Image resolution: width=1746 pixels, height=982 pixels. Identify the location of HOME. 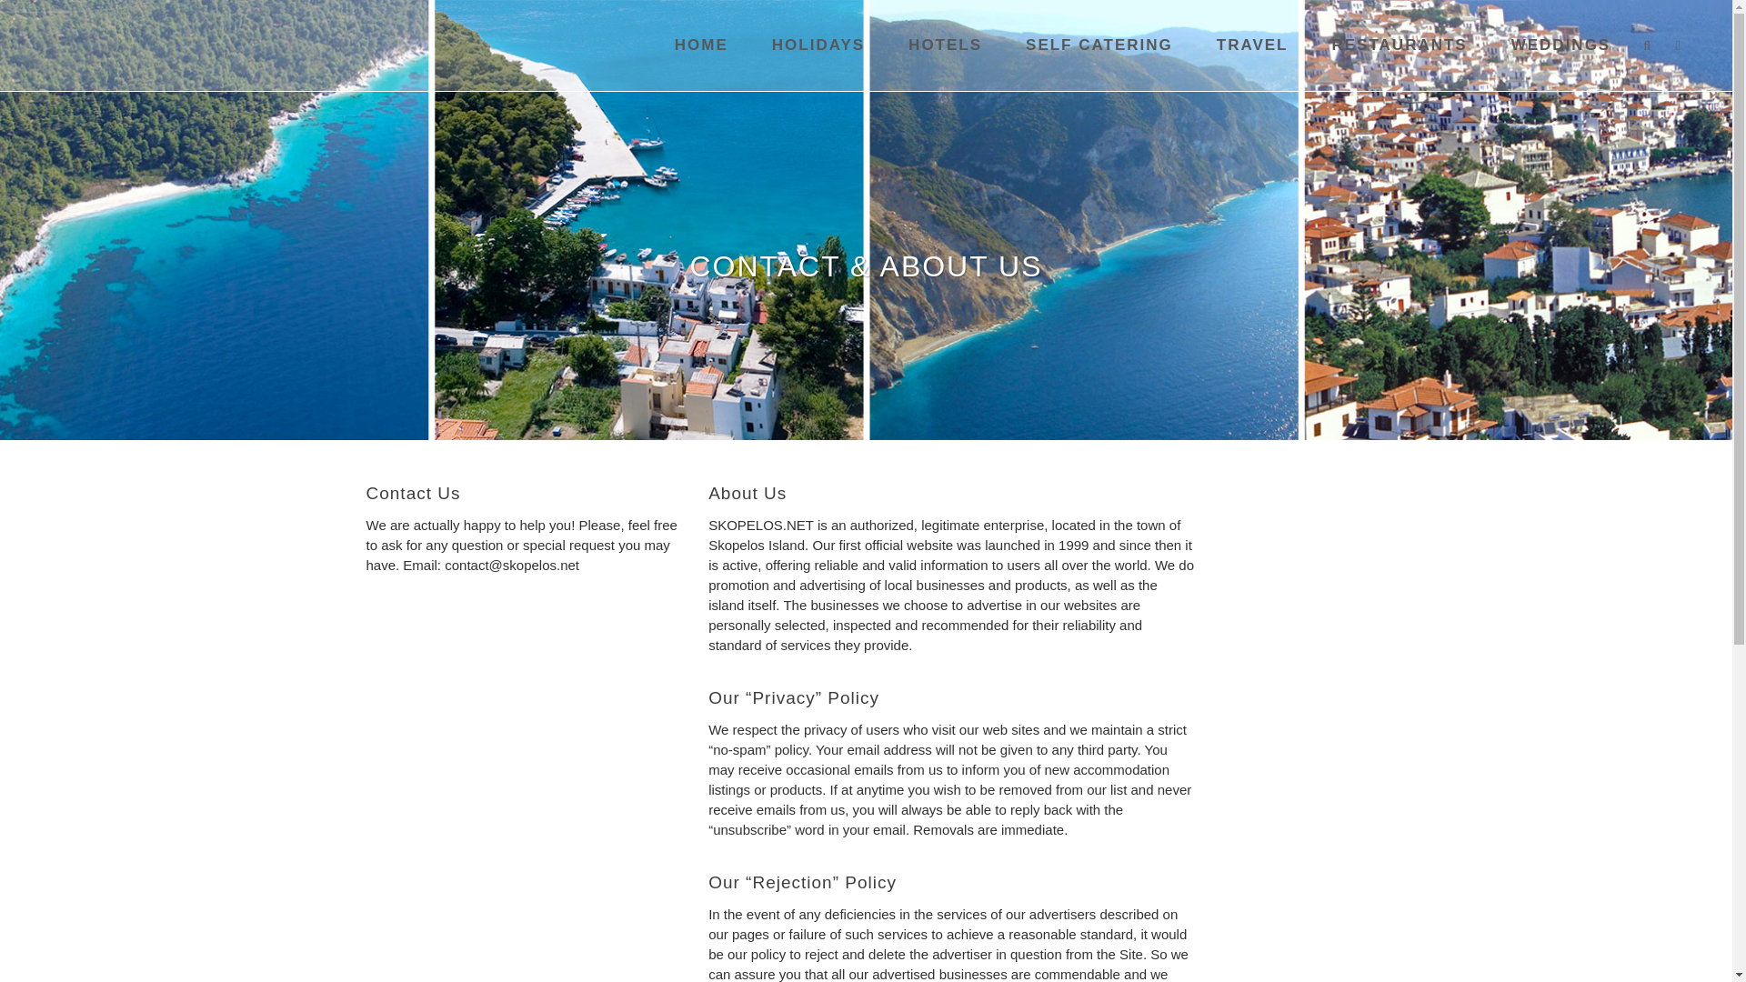
(702, 45).